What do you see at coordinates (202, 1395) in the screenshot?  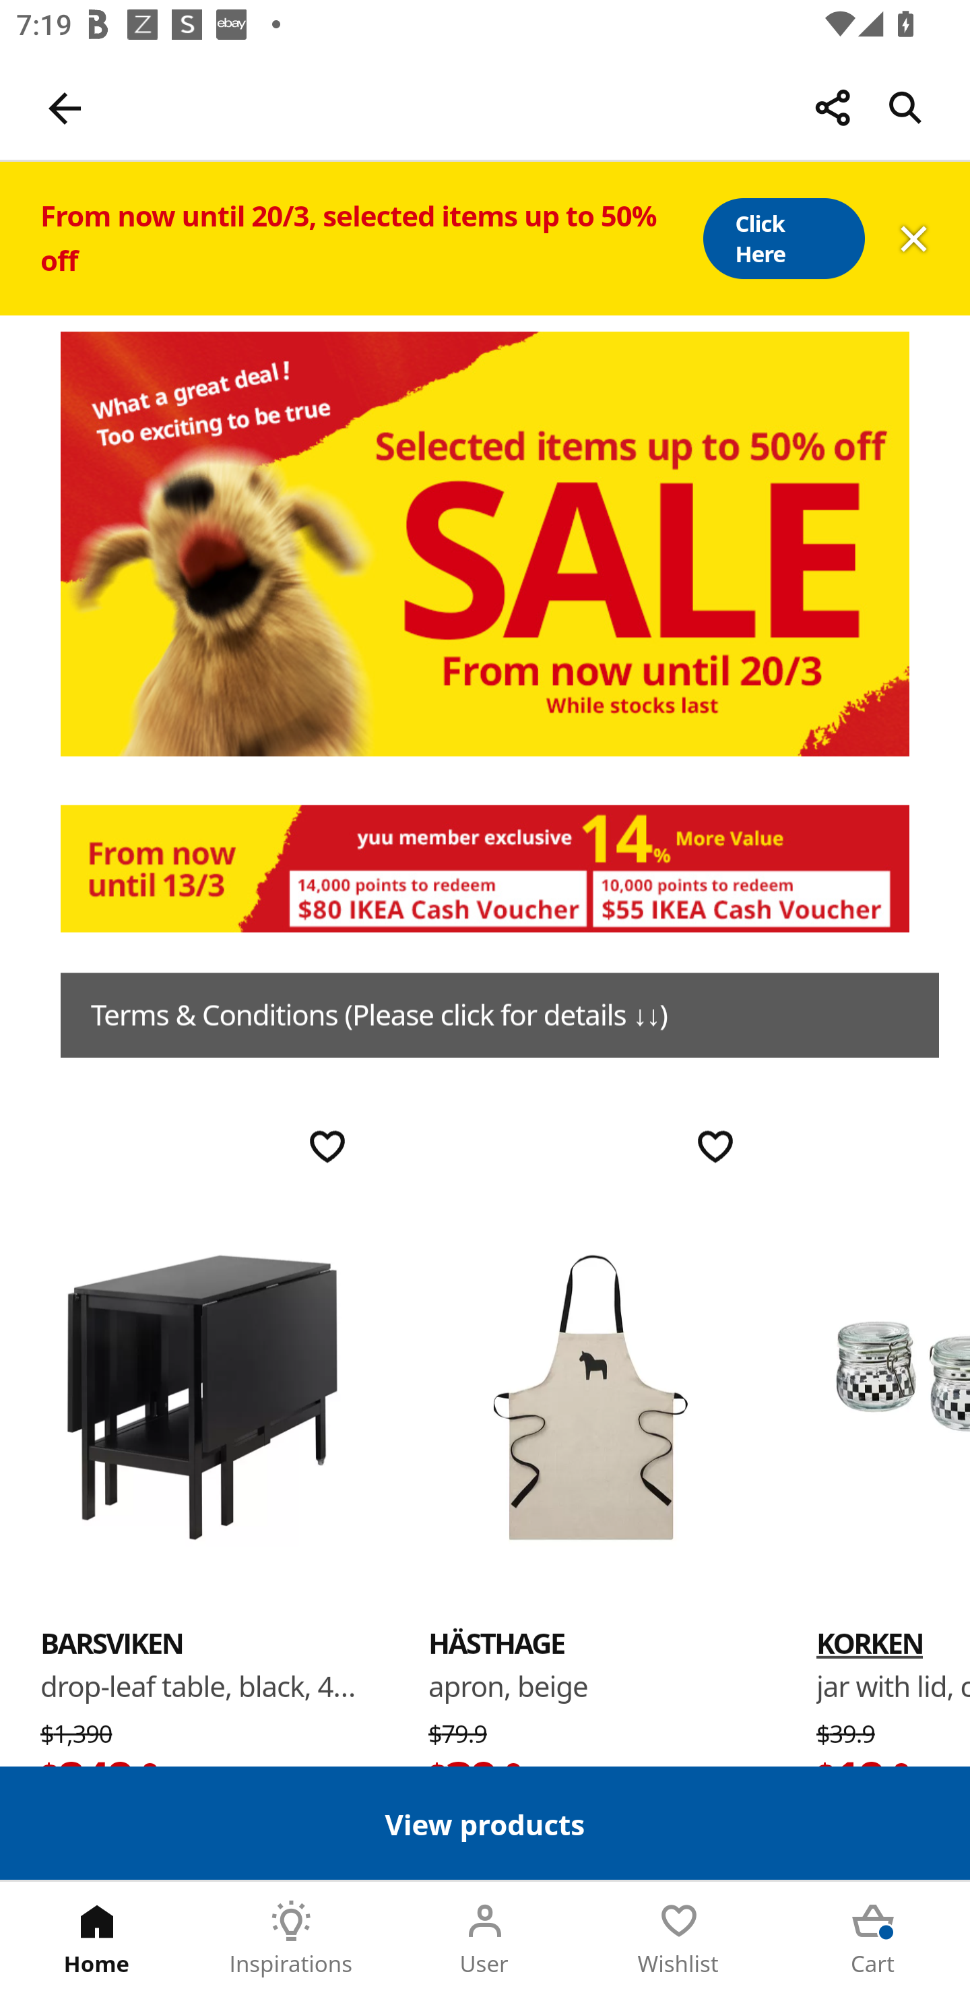 I see `BARSVIKEN` at bounding box center [202, 1395].